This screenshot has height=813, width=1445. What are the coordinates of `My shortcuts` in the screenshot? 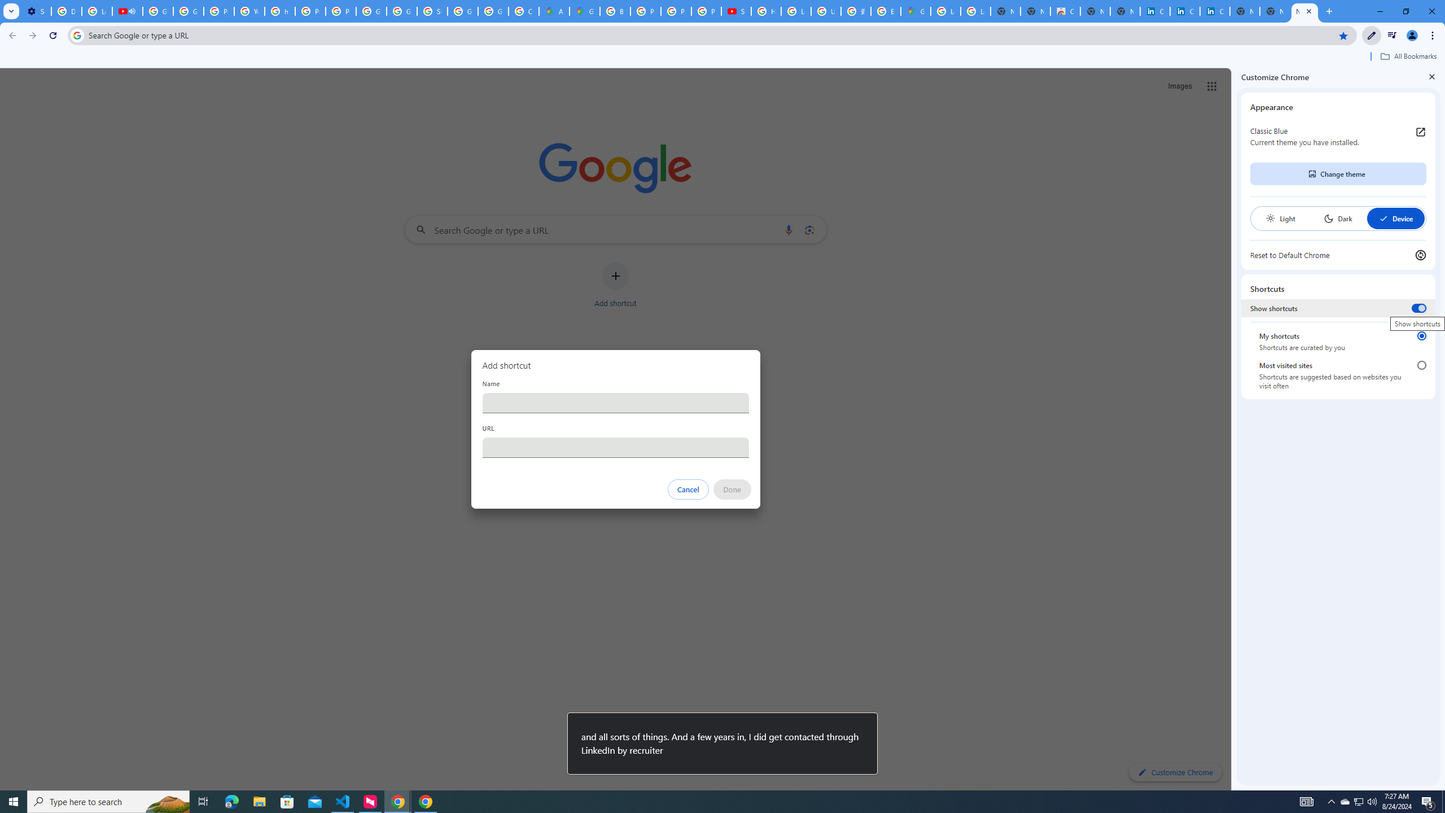 It's located at (1421, 336).